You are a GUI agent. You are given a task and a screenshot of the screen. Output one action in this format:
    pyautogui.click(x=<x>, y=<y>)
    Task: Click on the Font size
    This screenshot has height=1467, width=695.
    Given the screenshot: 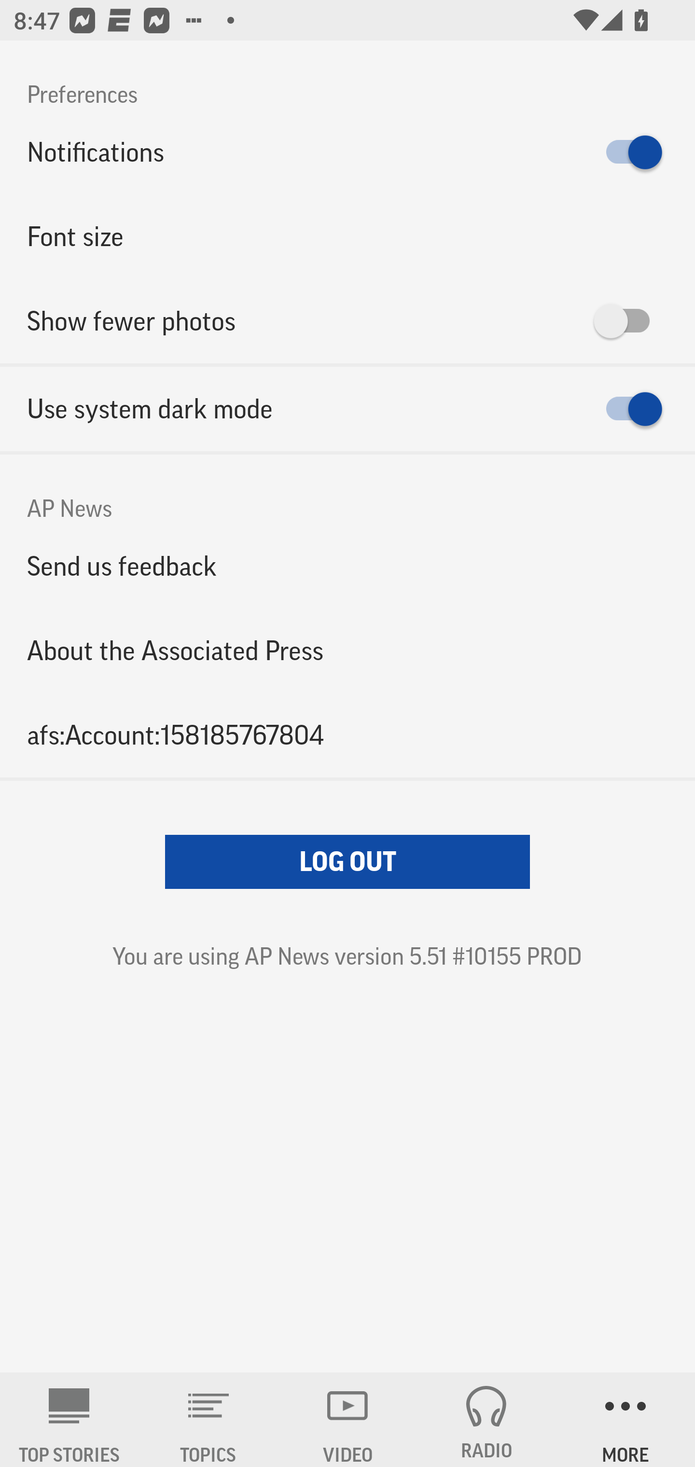 What is the action you would take?
    pyautogui.click(x=347, y=236)
    